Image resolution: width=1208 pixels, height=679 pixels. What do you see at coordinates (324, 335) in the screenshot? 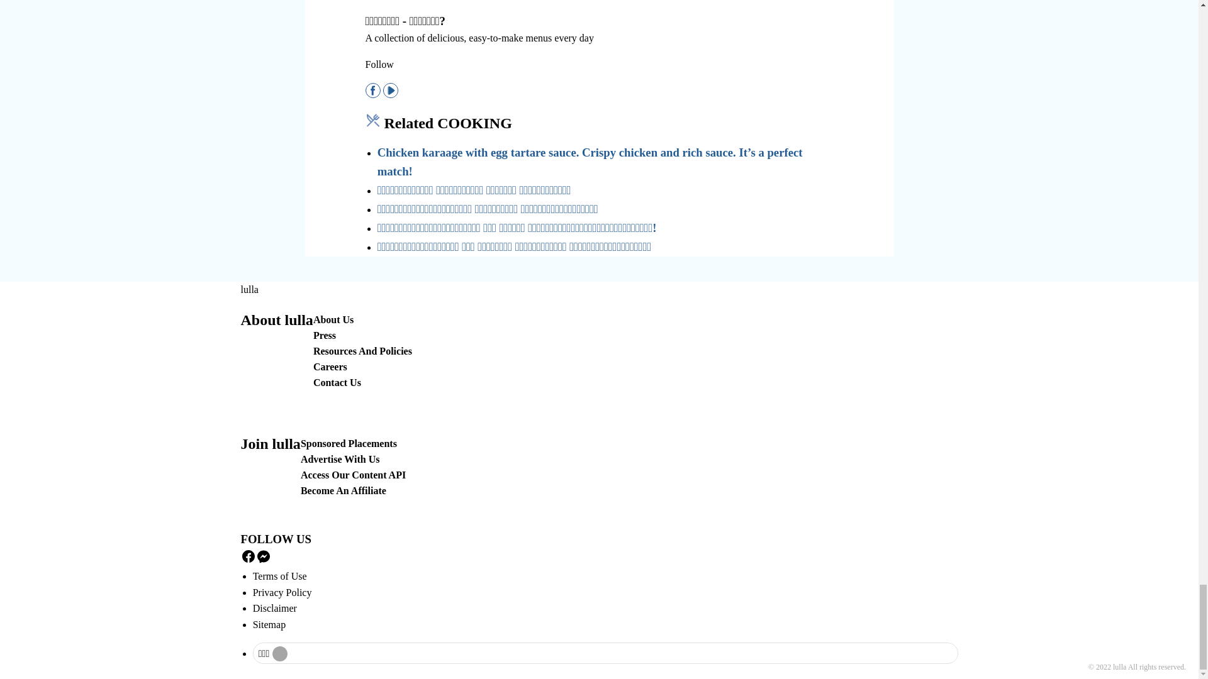
I see `Press` at bounding box center [324, 335].